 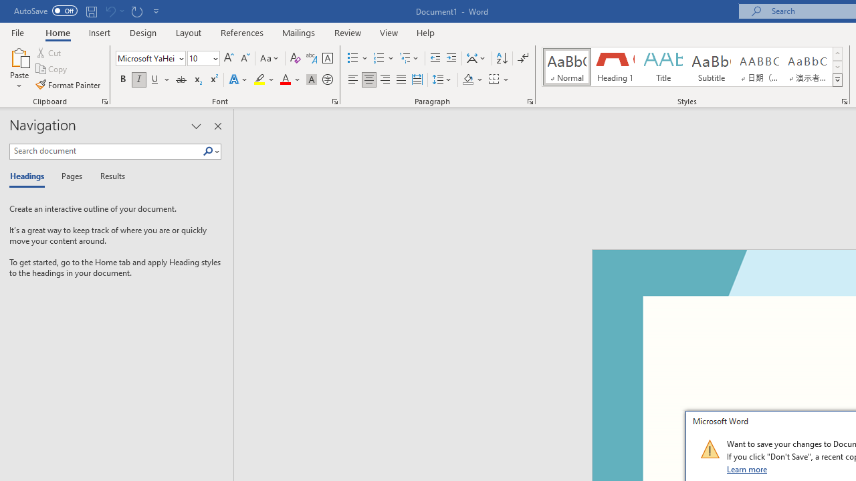 I want to click on Search, so click(x=211, y=152).